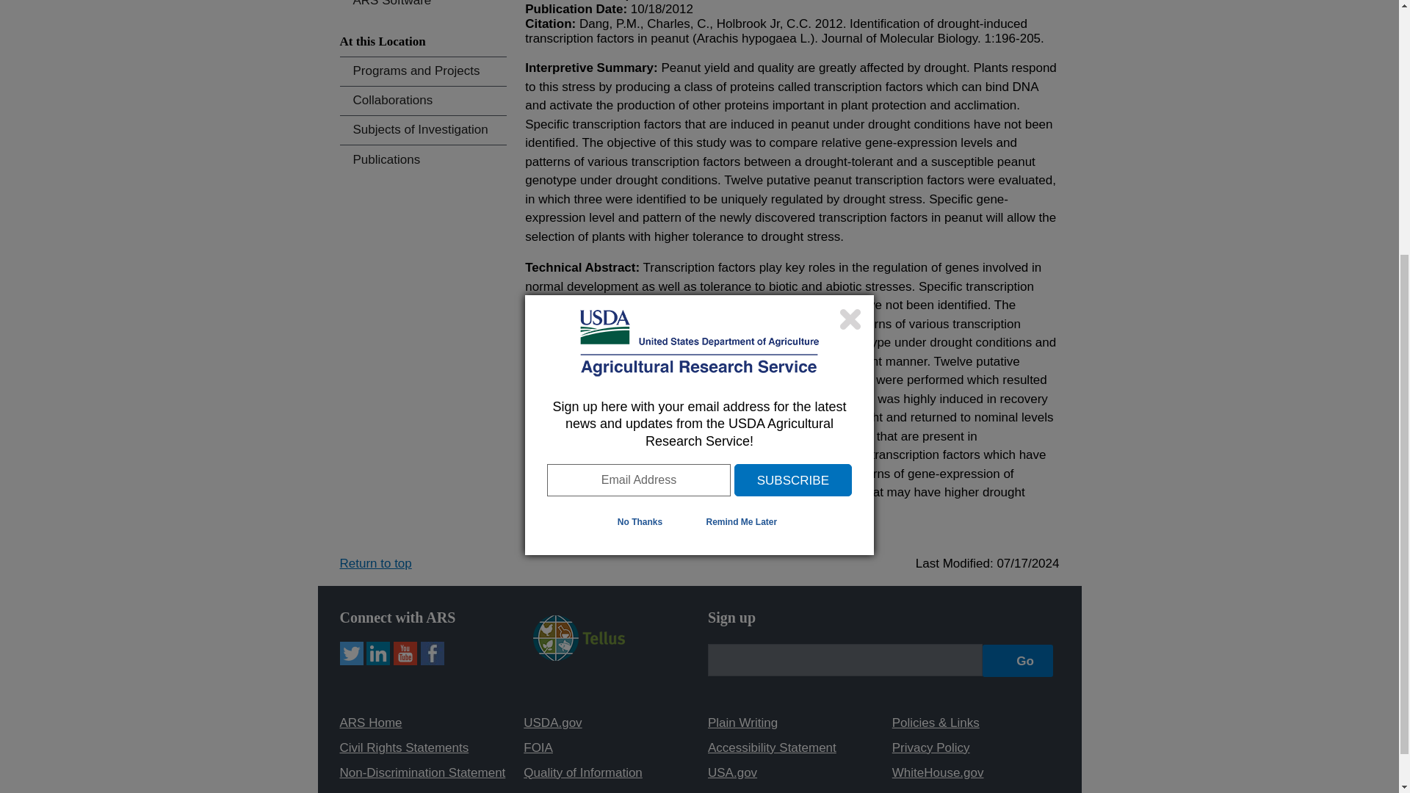 The image size is (1410, 793). What do you see at coordinates (1018, 661) in the screenshot?
I see `Go` at bounding box center [1018, 661].